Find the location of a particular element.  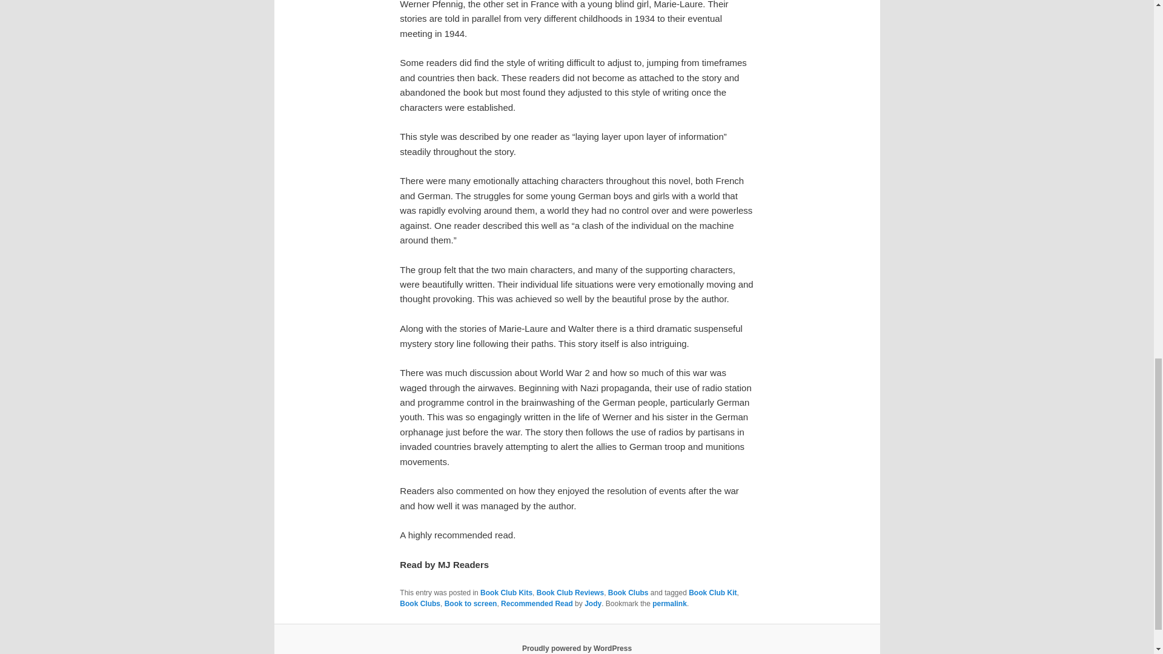

permalink is located at coordinates (670, 604).